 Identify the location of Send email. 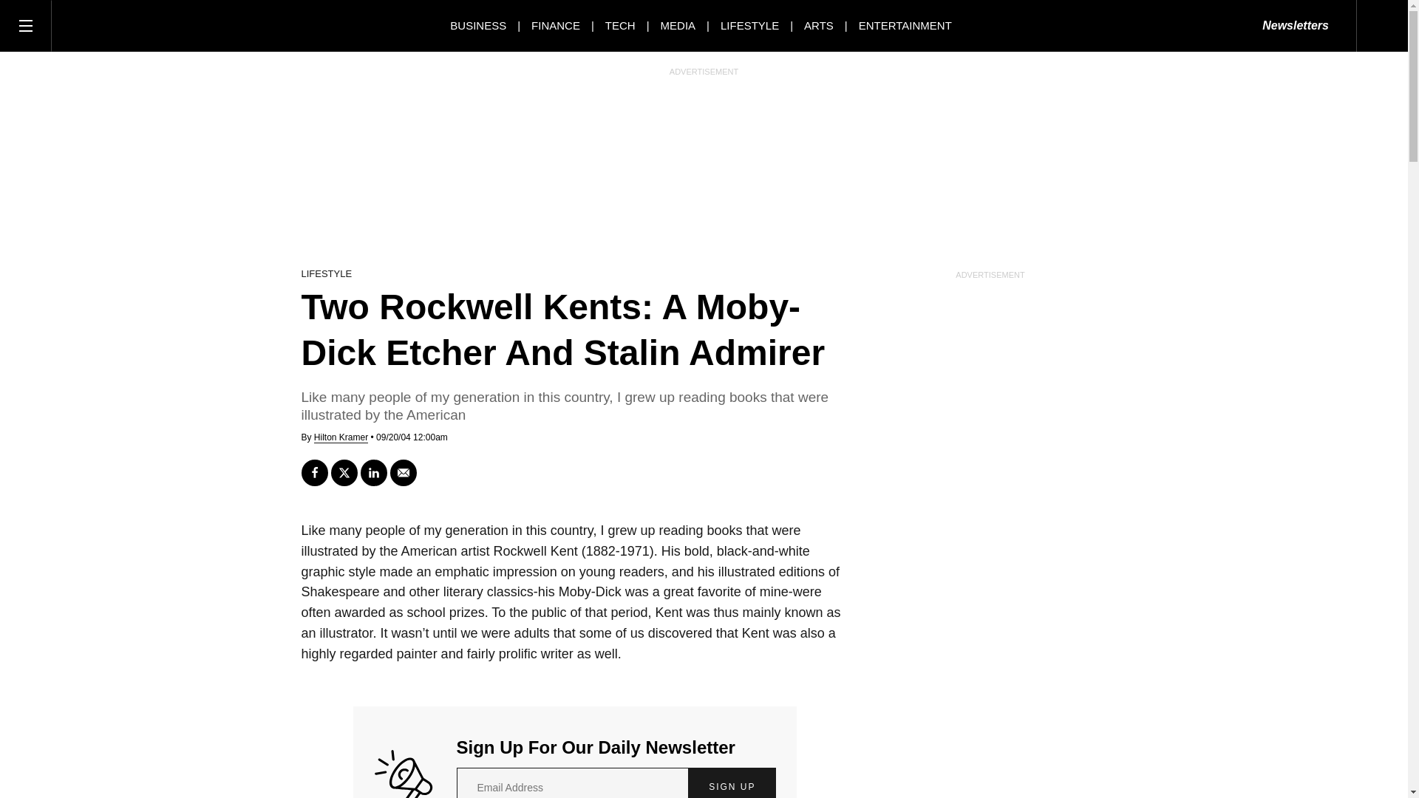
(404, 473).